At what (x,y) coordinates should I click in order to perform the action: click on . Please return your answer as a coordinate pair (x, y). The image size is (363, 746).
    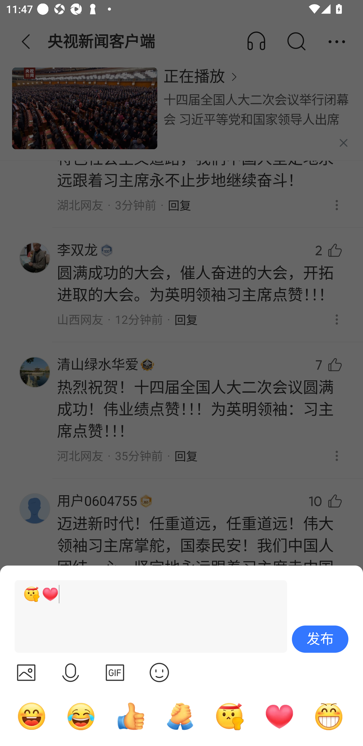
    Looking at the image, I should click on (71, 672).